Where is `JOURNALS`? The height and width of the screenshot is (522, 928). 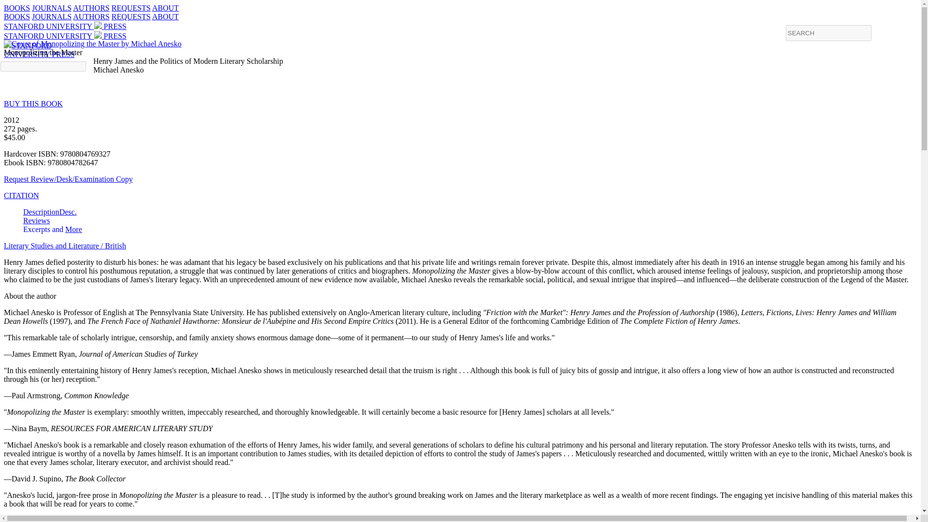 JOURNALS is located at coordinates (65, 36).